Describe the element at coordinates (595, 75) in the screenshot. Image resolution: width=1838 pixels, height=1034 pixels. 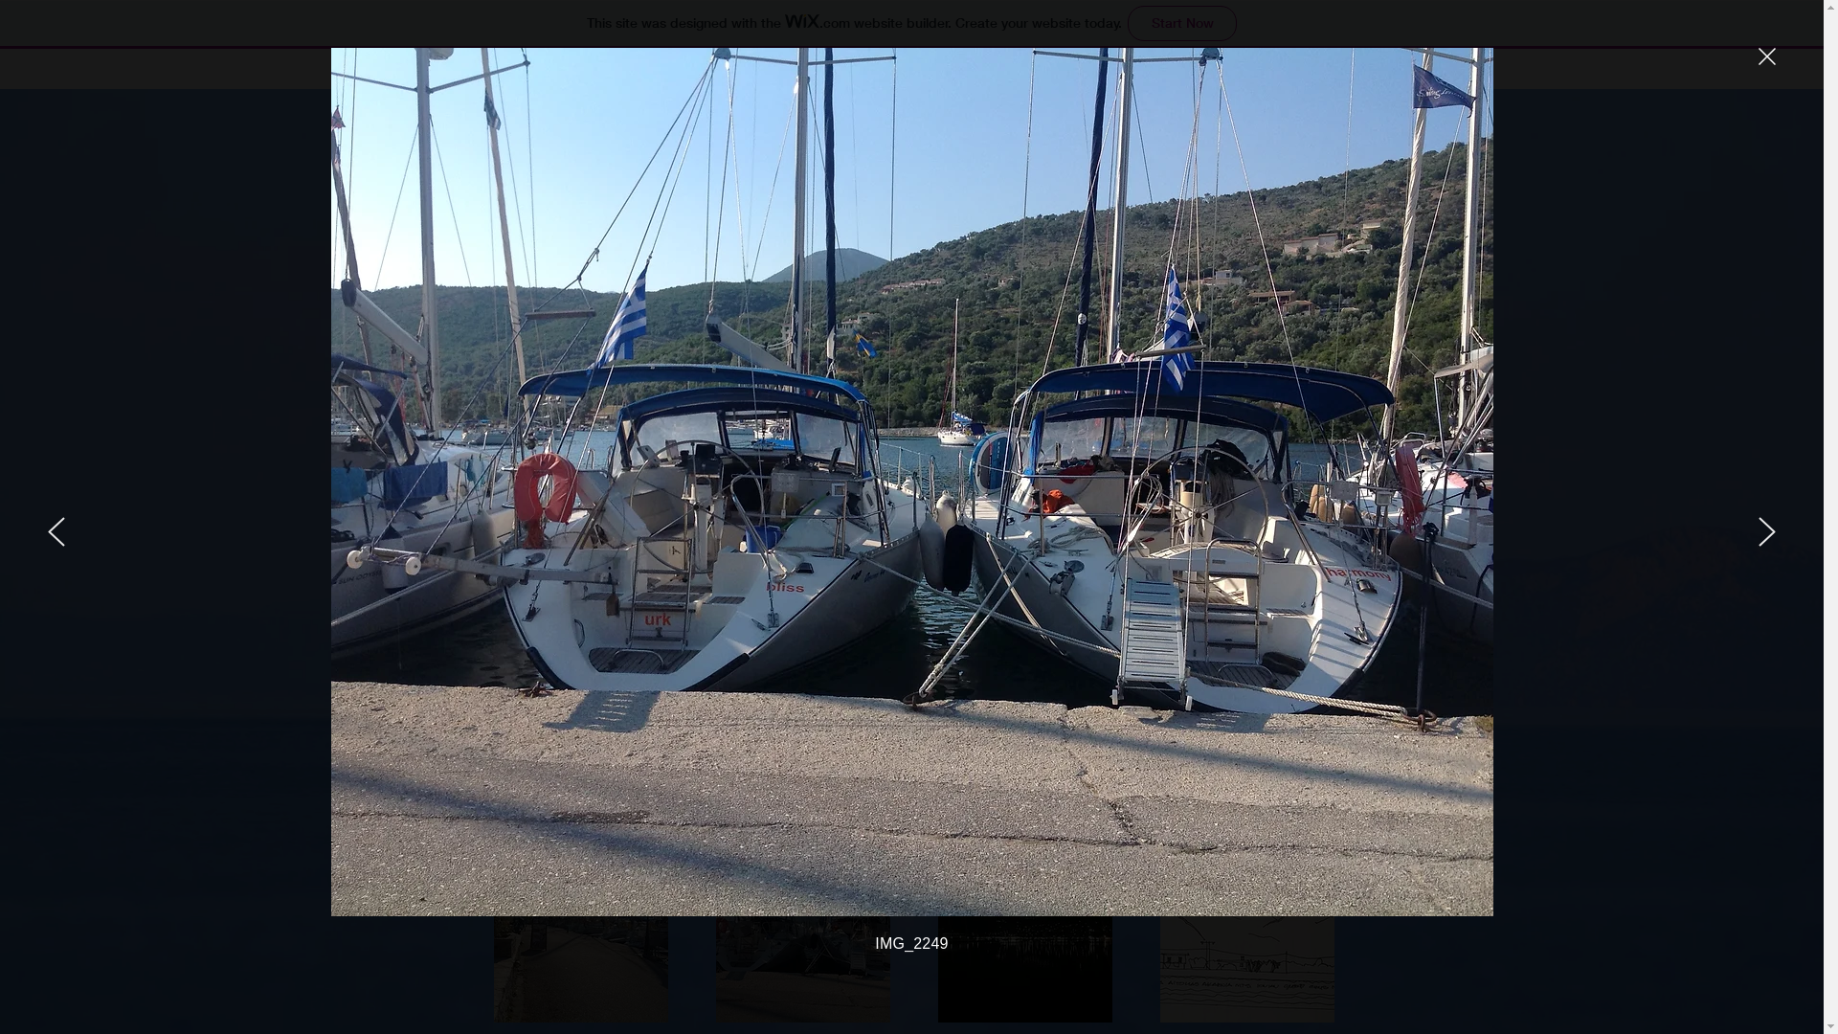
I see `SUPARMADA` at that location.